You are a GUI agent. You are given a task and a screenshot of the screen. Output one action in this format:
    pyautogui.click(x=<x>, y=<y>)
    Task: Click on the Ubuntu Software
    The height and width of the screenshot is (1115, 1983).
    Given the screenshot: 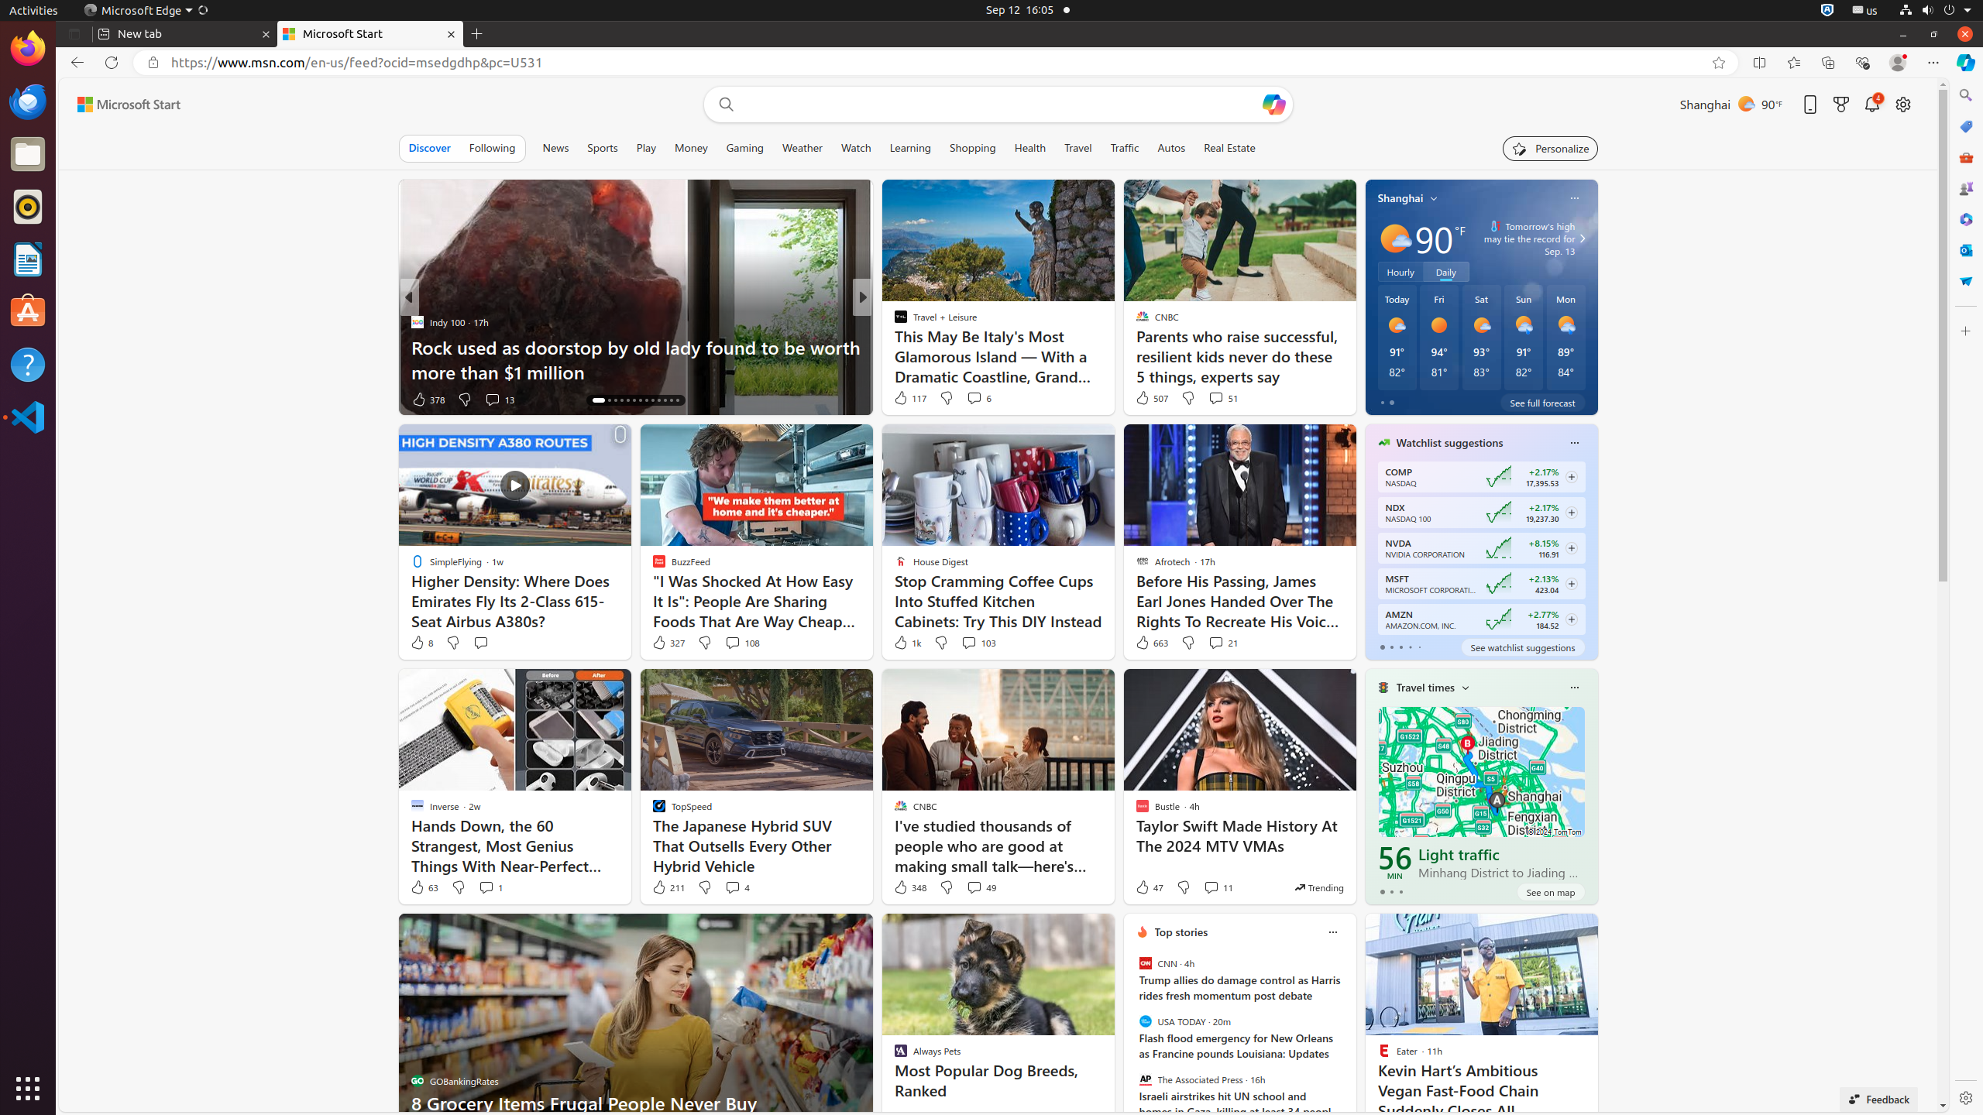 What is the action you would take?
    pyautogui.click(x=28, y=311)
    